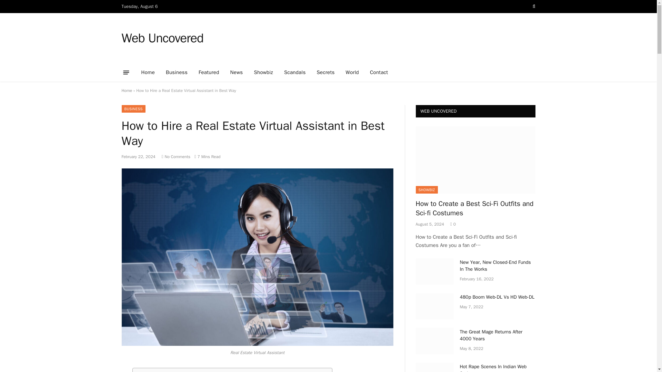 This screenshot has width=662, height=372. What do you see at coordinates (263, 72) in the screenshot?
I see `Showbiz` at bounding box center [263, 72].